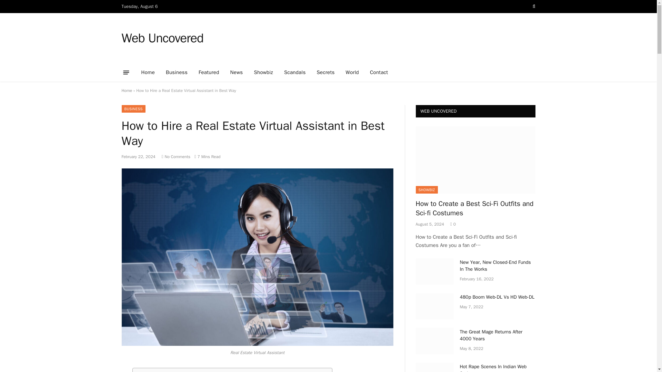 This screenshot has width=662, height=372. What do you see at coordinates (263, 72) in the screenshot?
I see `Showbiz` at bounding box center [263, 72].